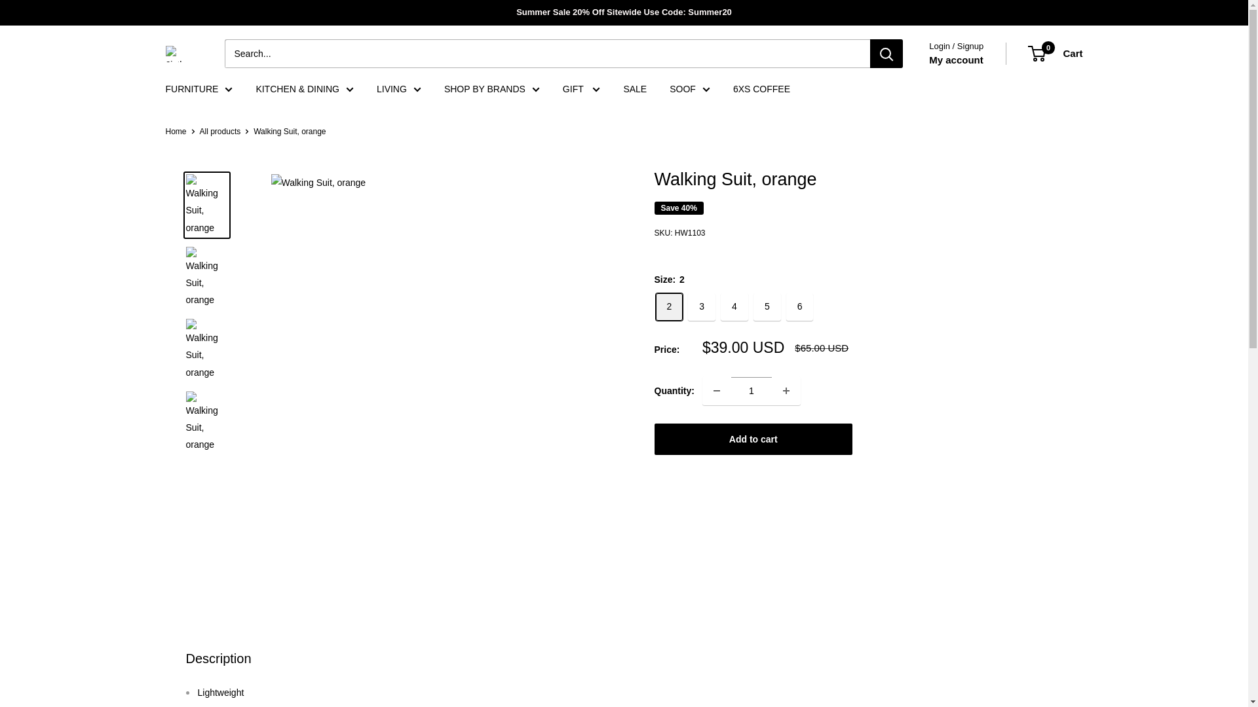 Image resolution: width=1258 pixels, height=707 pixels. I want to click on 5, so click(767, 306).